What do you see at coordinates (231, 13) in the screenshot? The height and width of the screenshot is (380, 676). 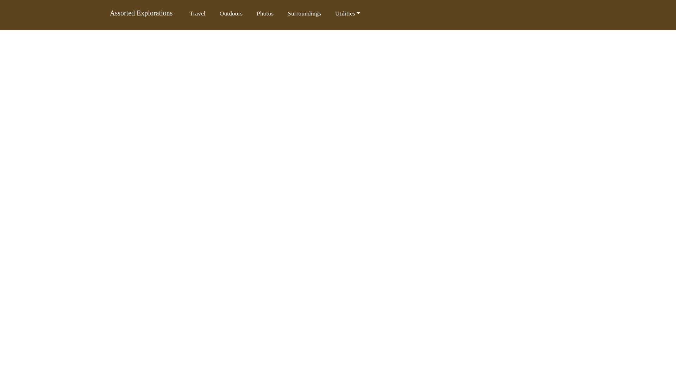 I see `Outdoors` at bounding box center [231, 13].